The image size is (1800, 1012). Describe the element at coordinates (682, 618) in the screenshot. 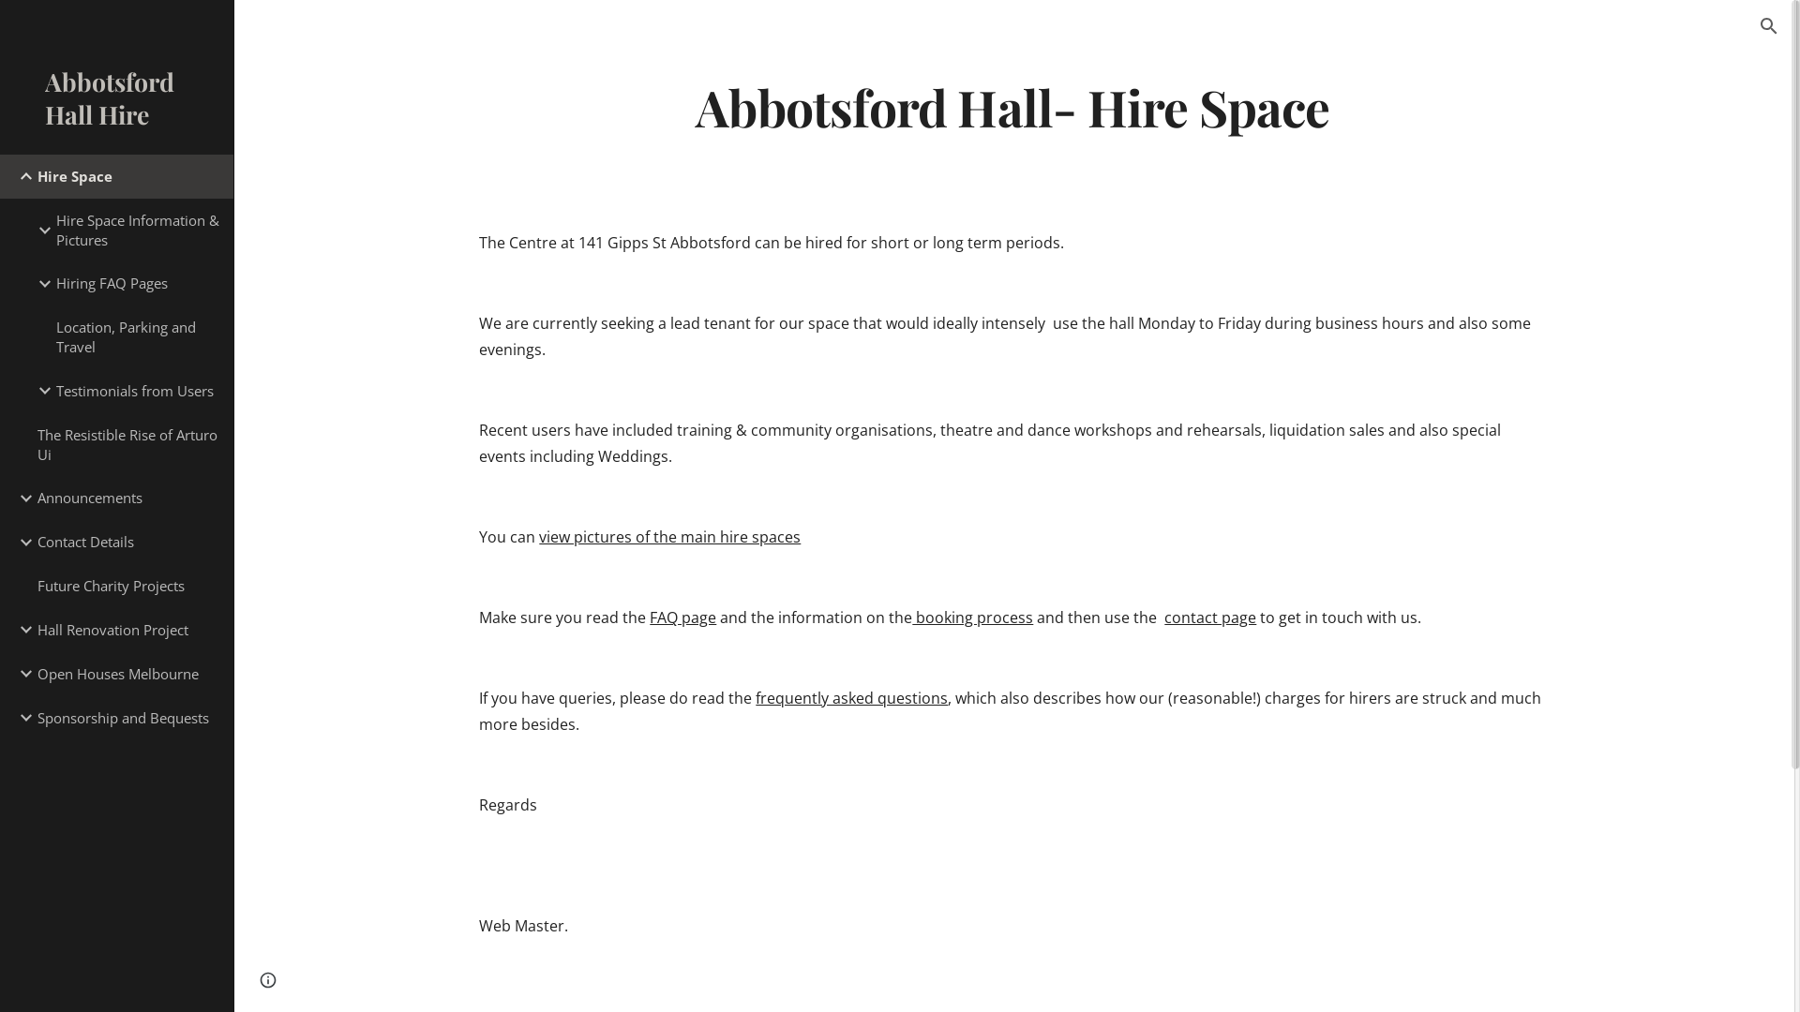

I see `FAQ page` at that location.